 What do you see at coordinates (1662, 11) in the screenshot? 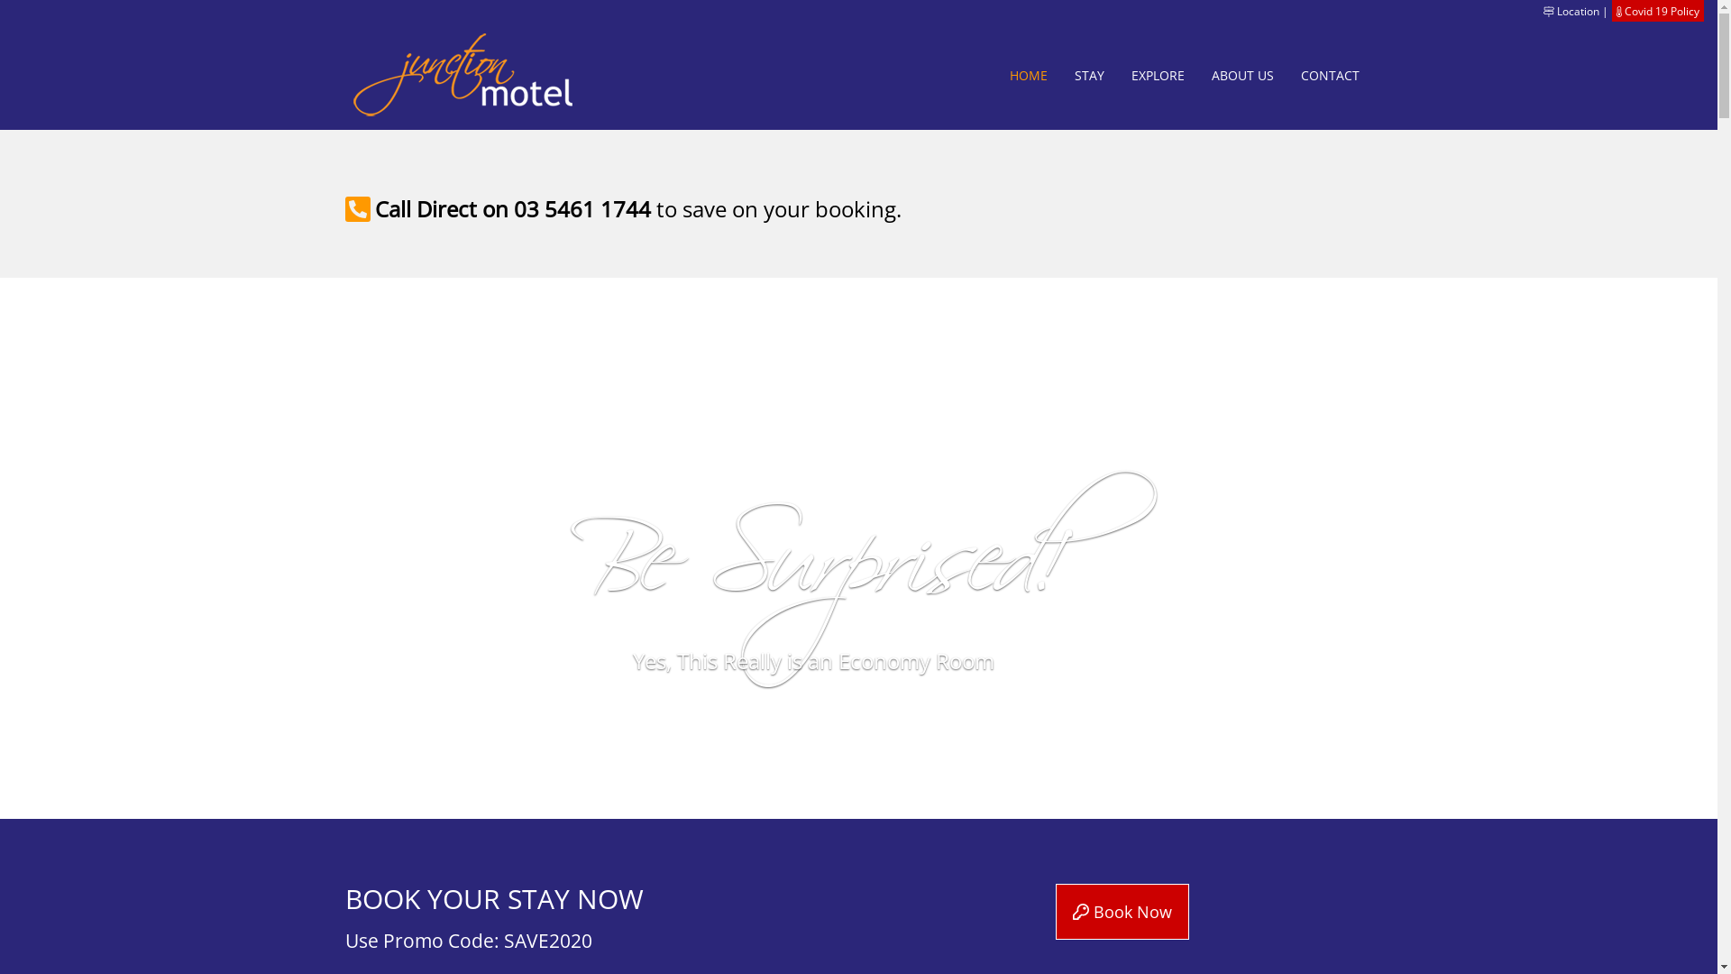
I see `Covid 19 Policy` at bounding box center [1662, 11].